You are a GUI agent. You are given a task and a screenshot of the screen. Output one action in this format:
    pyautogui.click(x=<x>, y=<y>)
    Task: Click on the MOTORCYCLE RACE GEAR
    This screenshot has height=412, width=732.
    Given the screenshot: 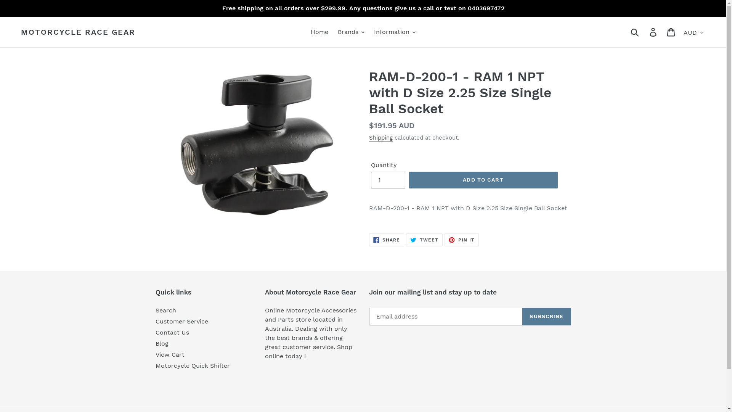 What is the action you would take?
    pyautogui.click(x=78, y=32)
    